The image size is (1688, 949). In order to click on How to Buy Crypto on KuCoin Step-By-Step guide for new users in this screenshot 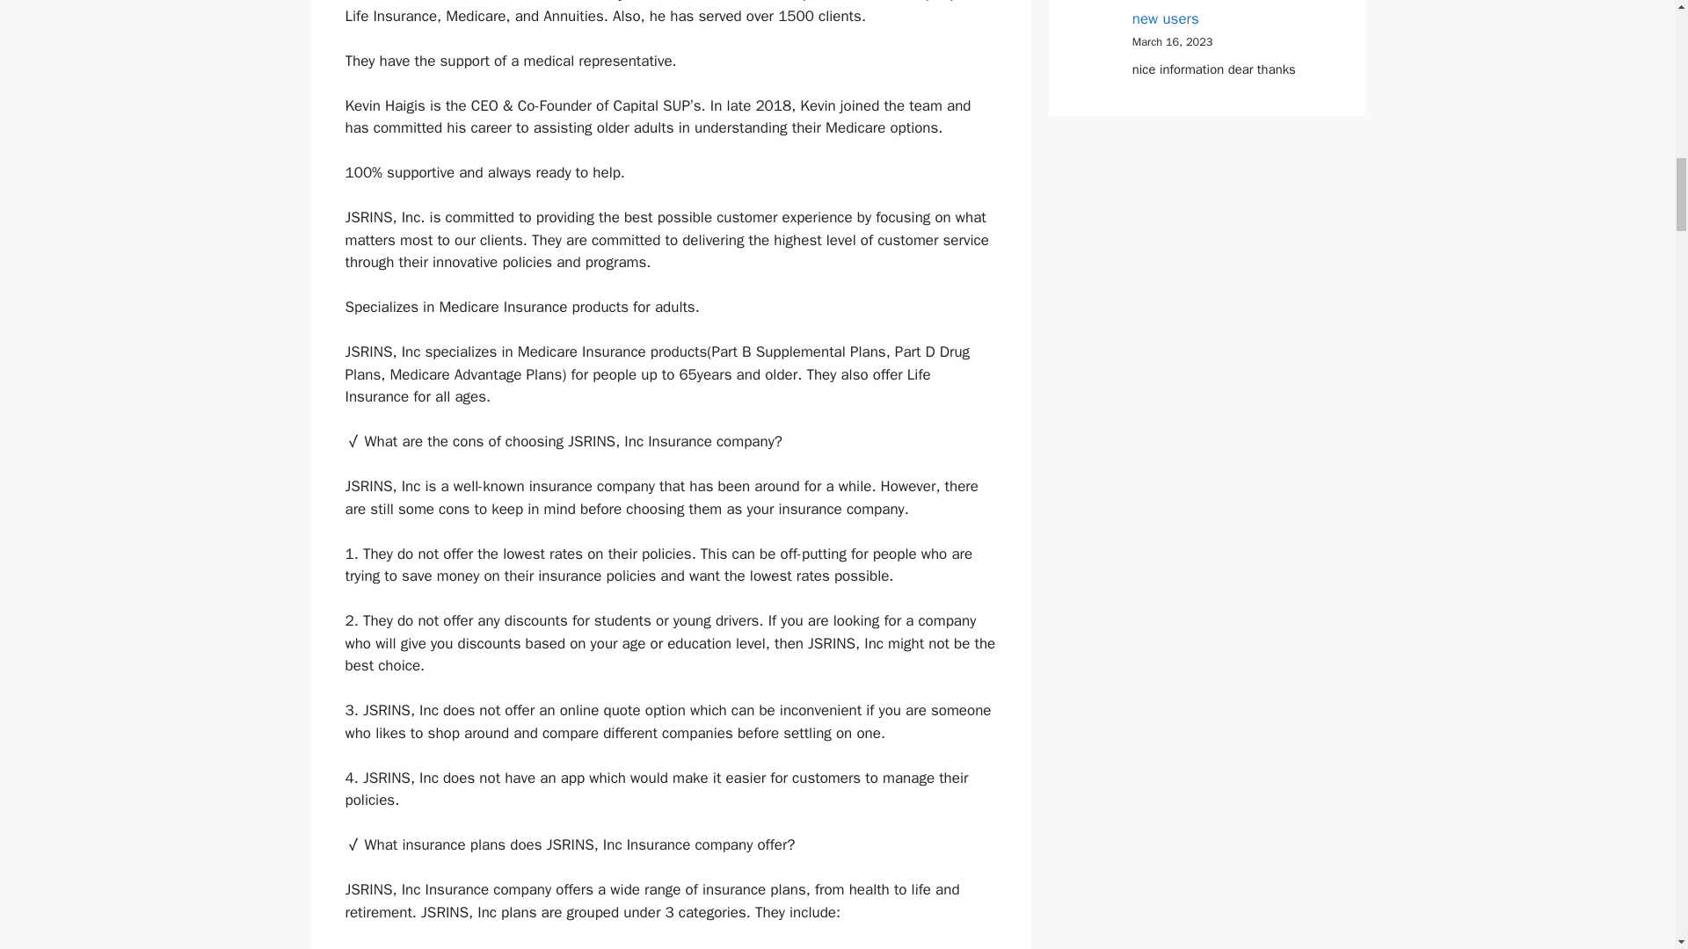, I will do `click(1231, 14)`.